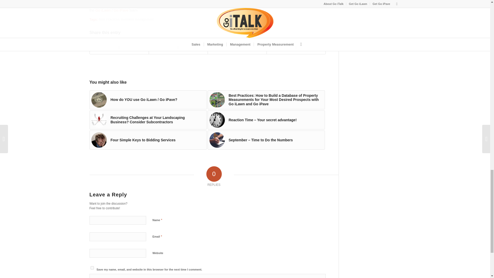  Describe the element at coordinates (103, 10) in the screenshot. I see `Go iLawn` at that location.